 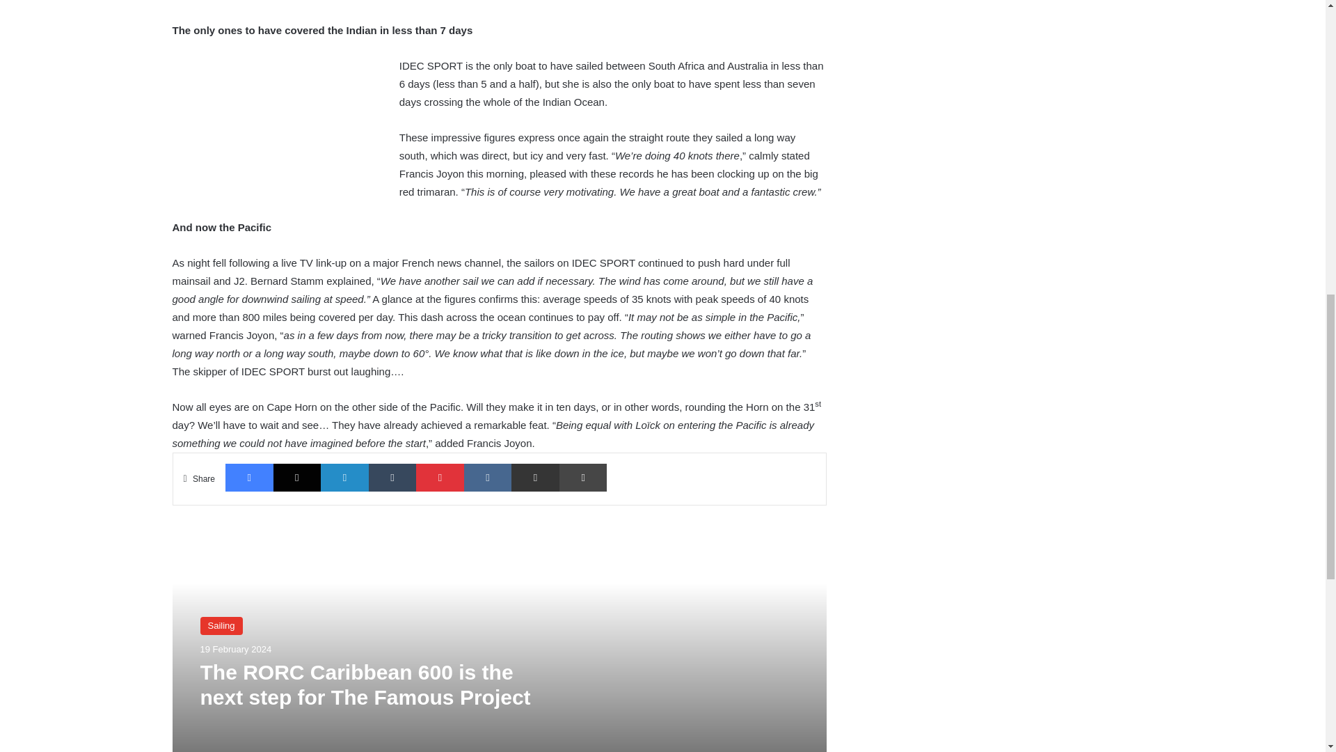 What do you see at coordinates (583, 478) in the screenshot?
I see `Print` at bounding box center [583, 478].